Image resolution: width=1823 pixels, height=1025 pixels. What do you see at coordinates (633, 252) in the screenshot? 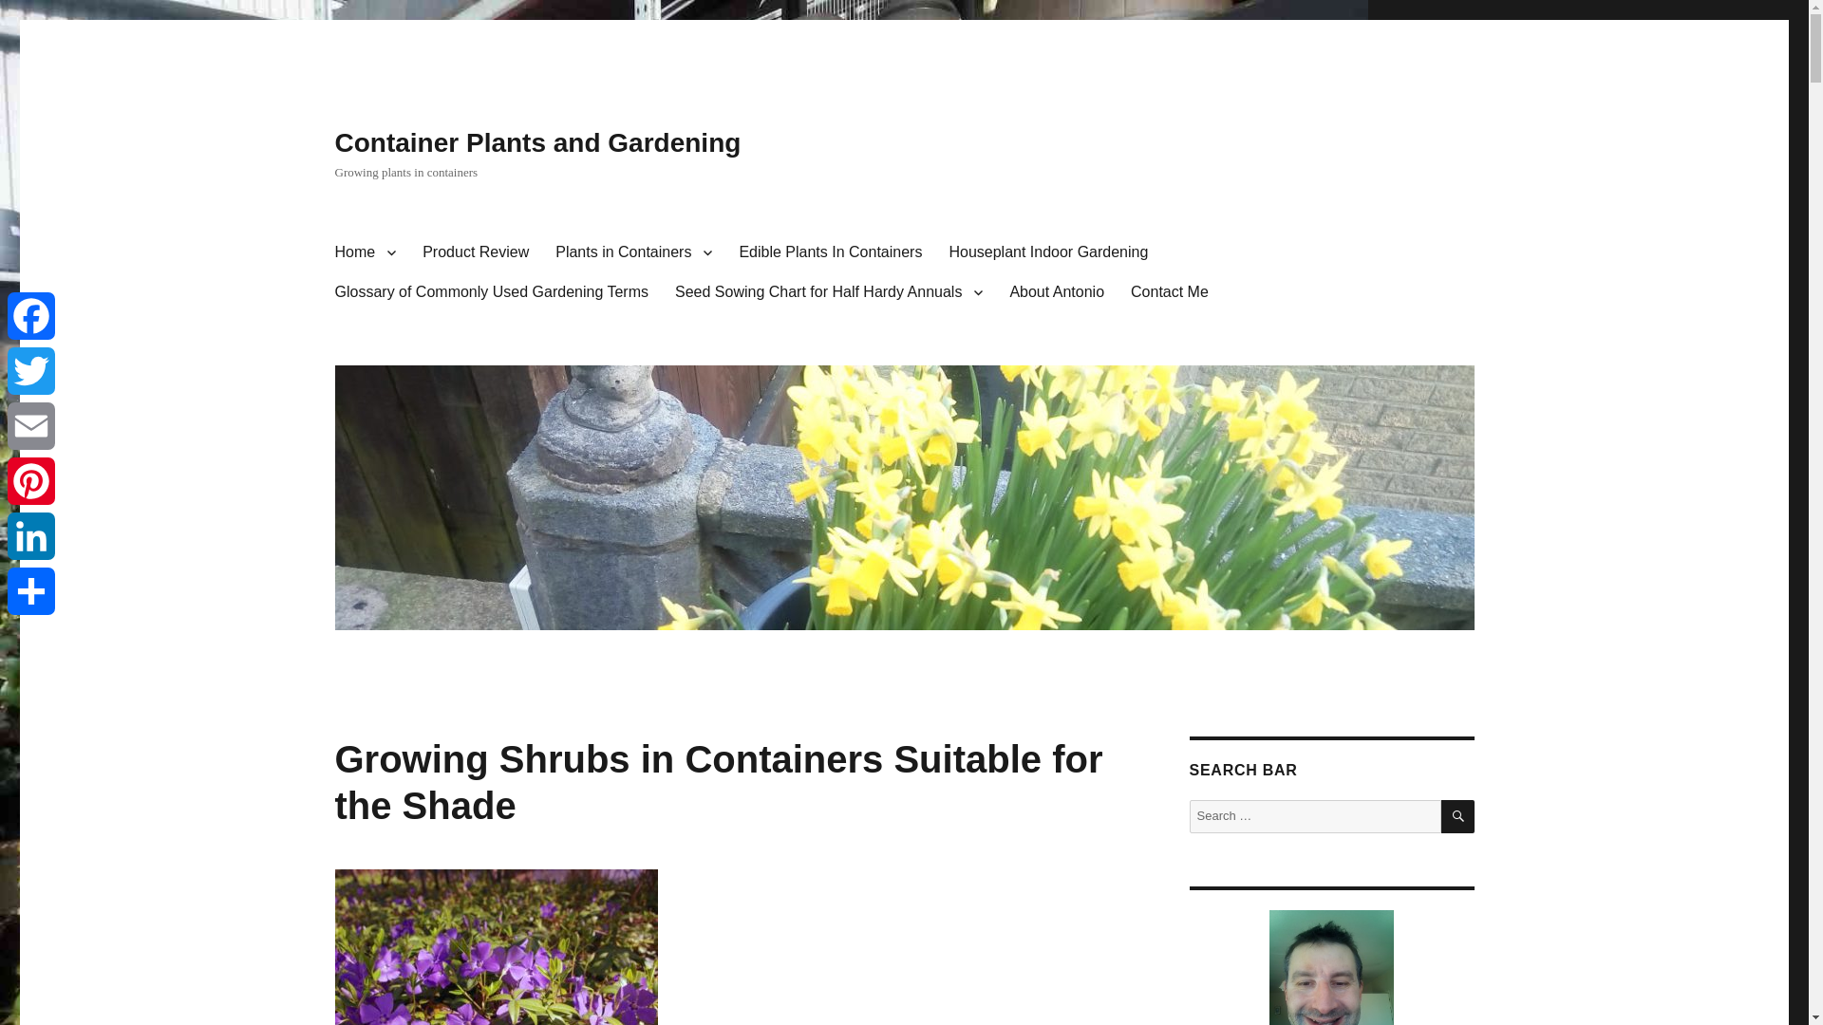
I see `Plants in Containers` at bounding box center [633, 252].